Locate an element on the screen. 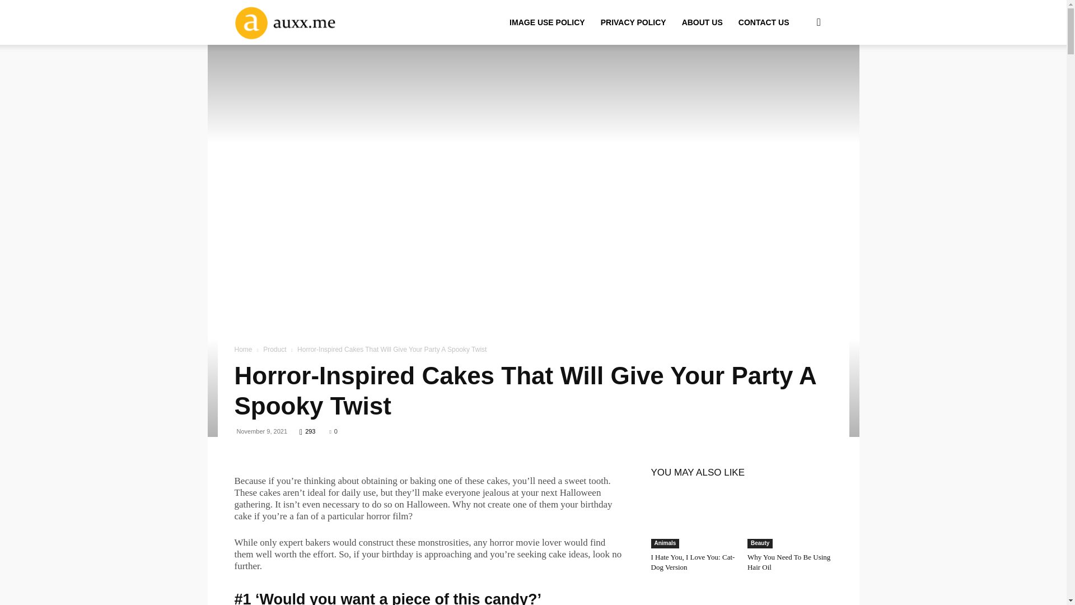  Search is located at coordinates (801, 76).